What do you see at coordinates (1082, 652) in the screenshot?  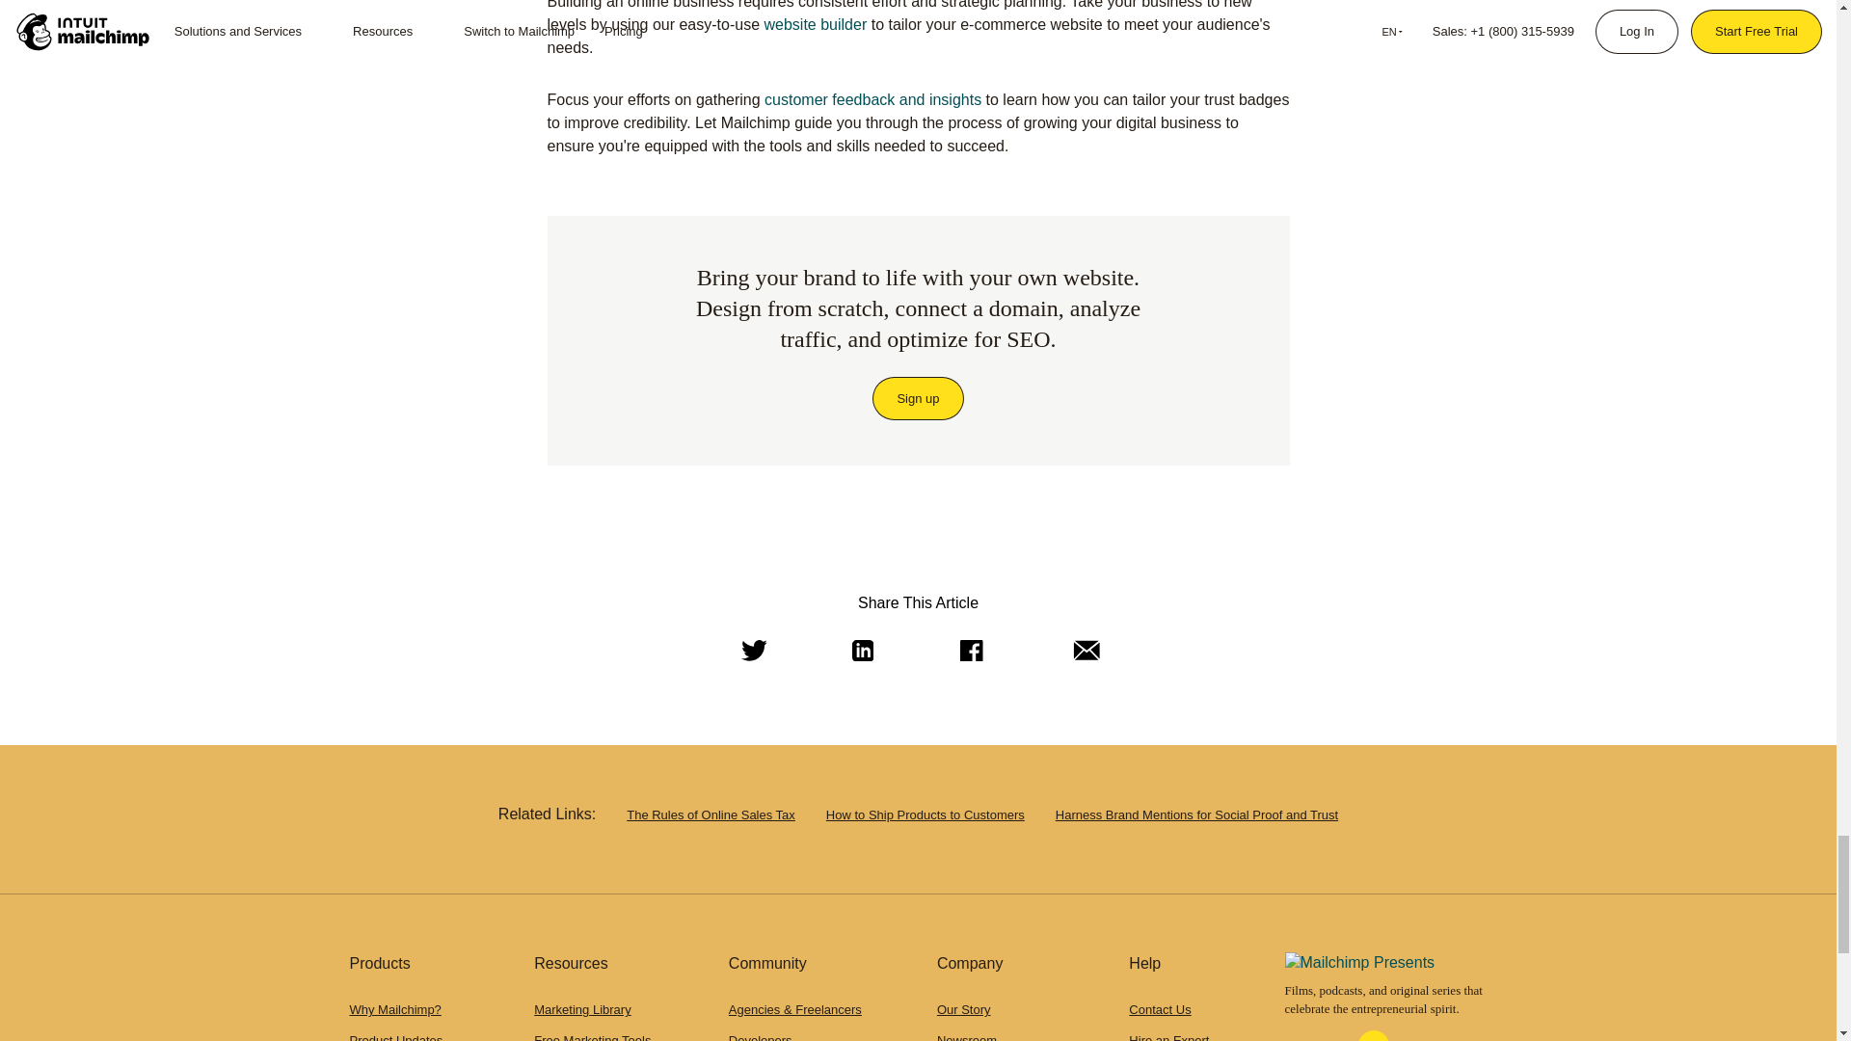 I see `Email this article` at bounding box center [1082, 652].